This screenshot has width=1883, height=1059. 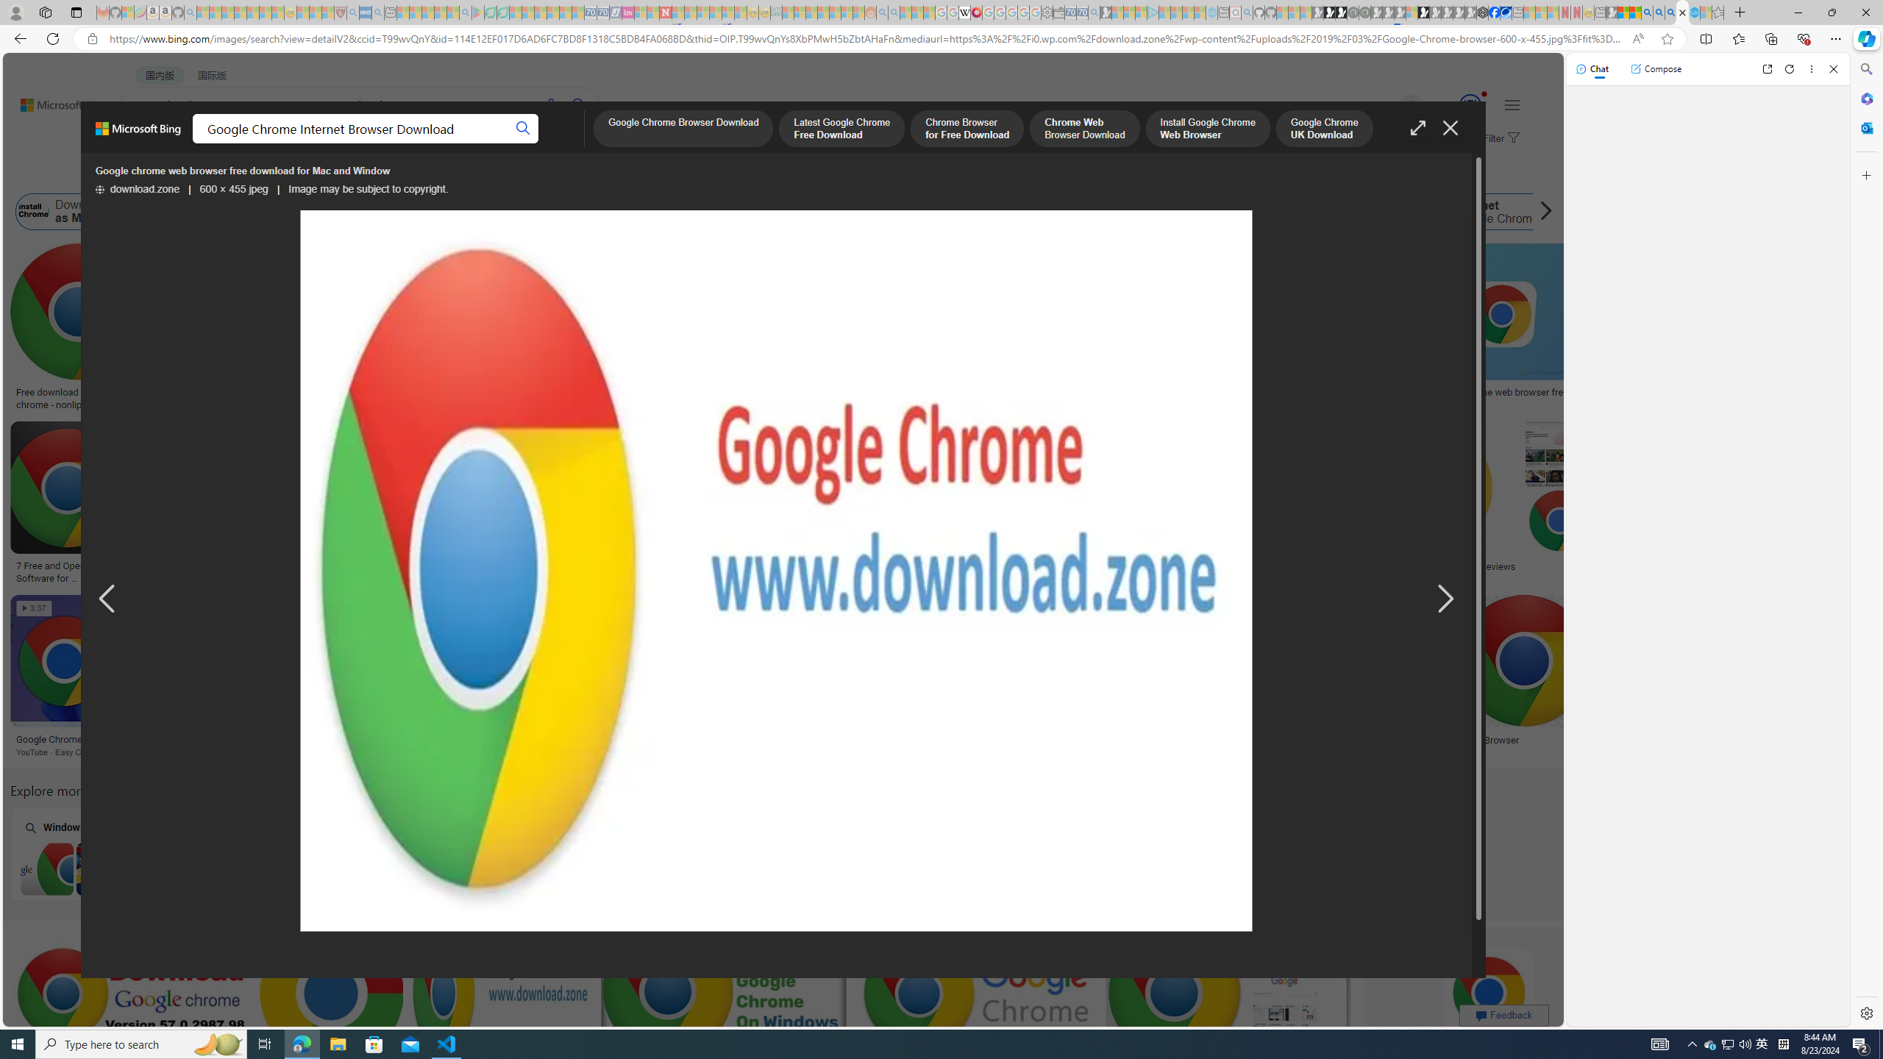 What do you see at coordinates (479, 853) in the screenshot?
I see `Windows 10 64-Bit` at bounding box center [479, 853].